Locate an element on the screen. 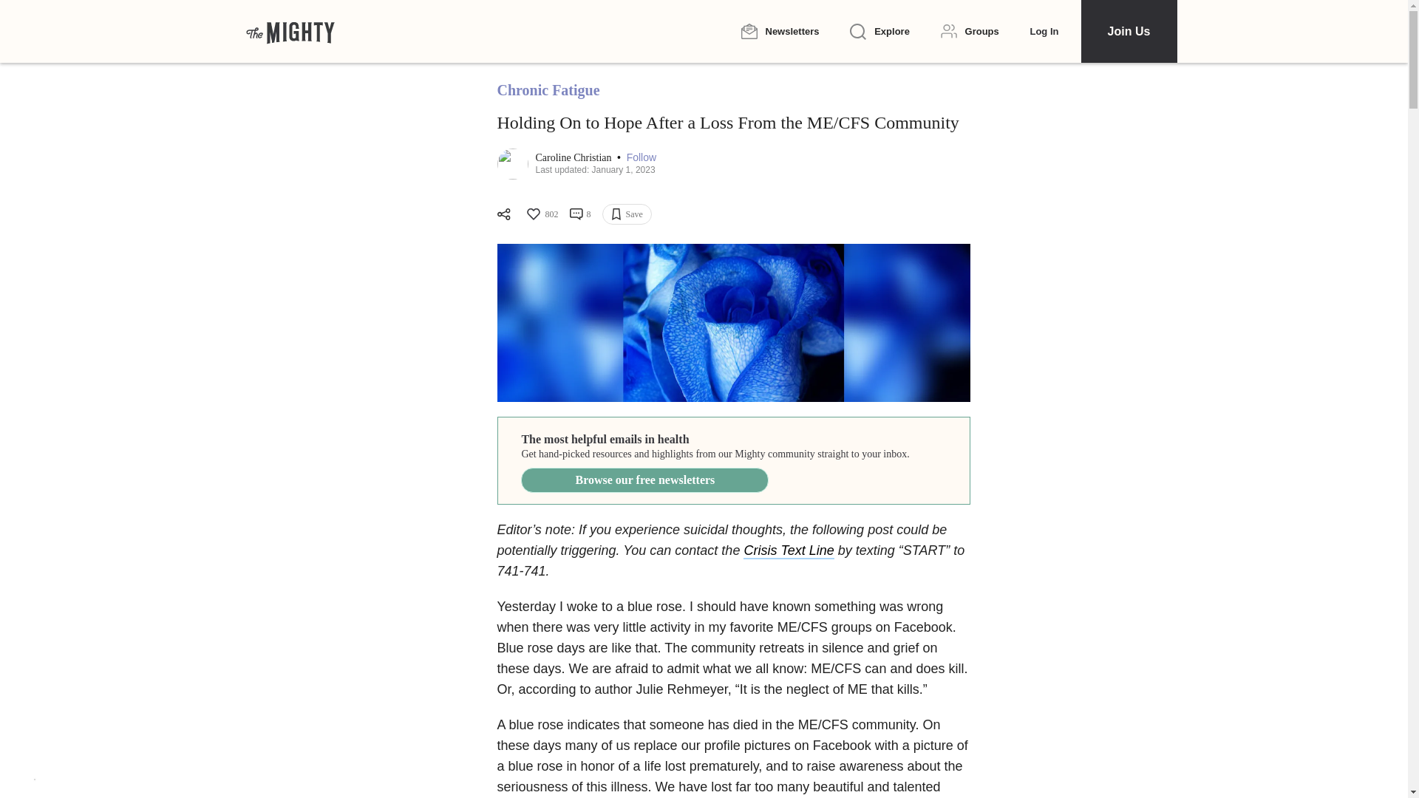  Chronic Fatigue is located at coordinates (548, 90).